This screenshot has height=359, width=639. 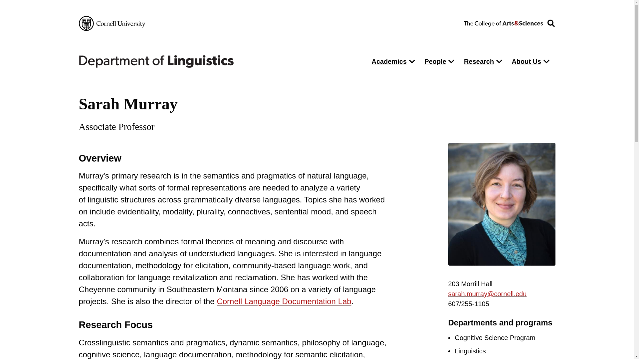 I want to click on Open search, so click(x=551, y=23).